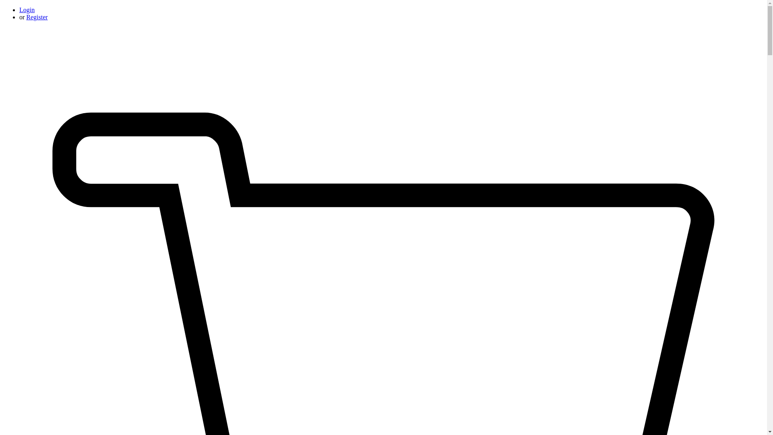  Describe the element at coordinates (37, 17) in the screenshot. I see `Register` at that location.